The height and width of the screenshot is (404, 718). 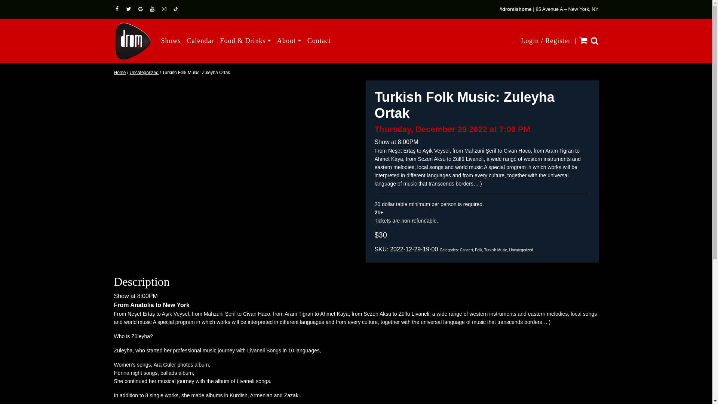 What do you see at coordinates (171, 40) in the screenshot?
I see `Shows` at bounding box center [171, 40].